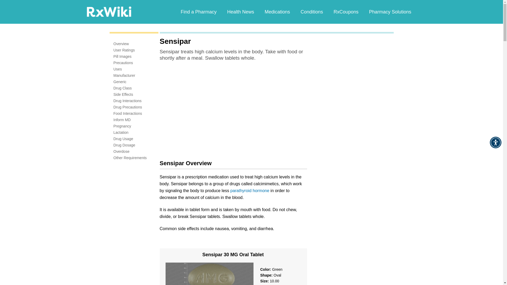 This screenshot has width=507, height=285. I want to click on Uses, so click(118, 69).